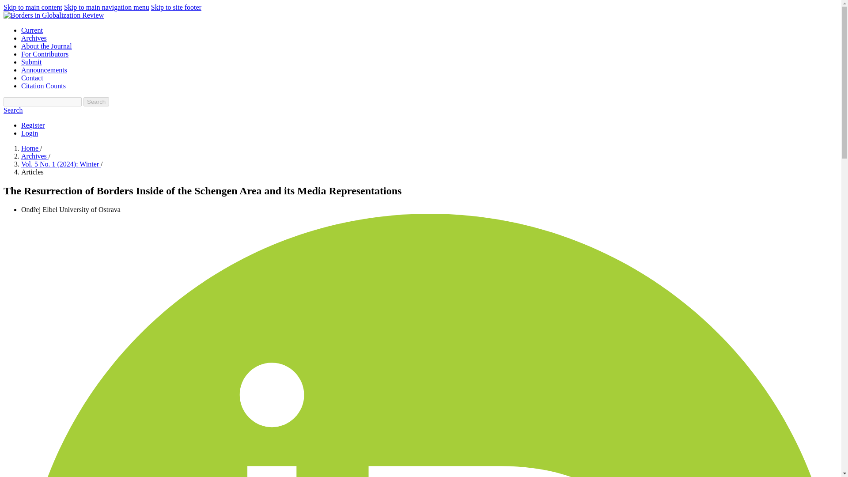 The height and width of the screenshot is (477, 848). I want to click on Contact, so click(32, 78).